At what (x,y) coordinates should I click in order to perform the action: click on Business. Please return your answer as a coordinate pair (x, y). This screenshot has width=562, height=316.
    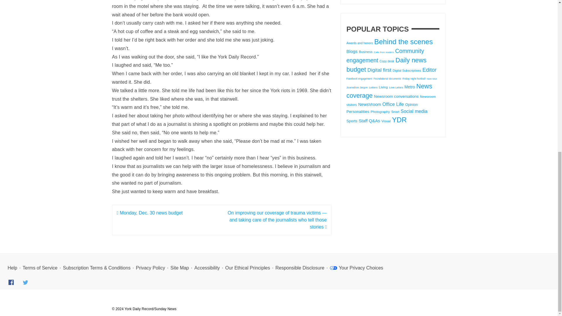
    Looking at the image, I should click on (365, 51).